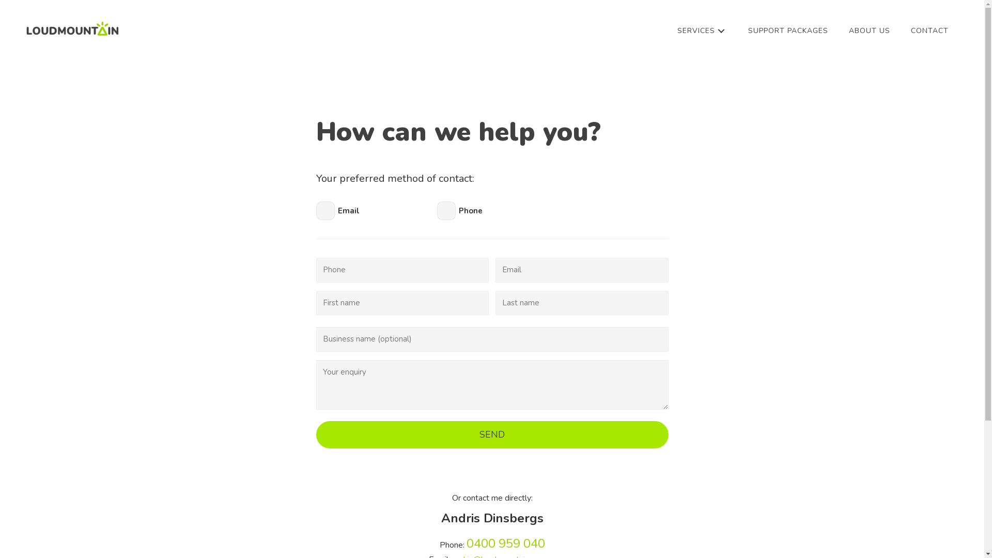 Image resolution: width=992 pixels, height=558 pixels. I want to click on SERVICES, so click(703, 31).